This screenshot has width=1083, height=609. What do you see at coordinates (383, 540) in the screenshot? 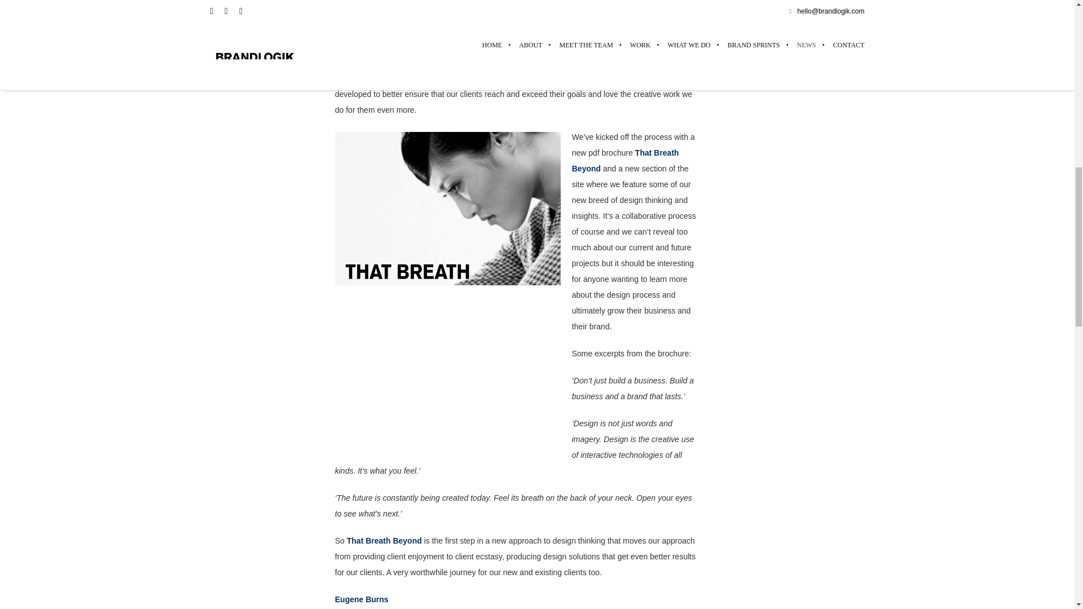
I see `That Breath Beyond` at bounding box center [383, 540].